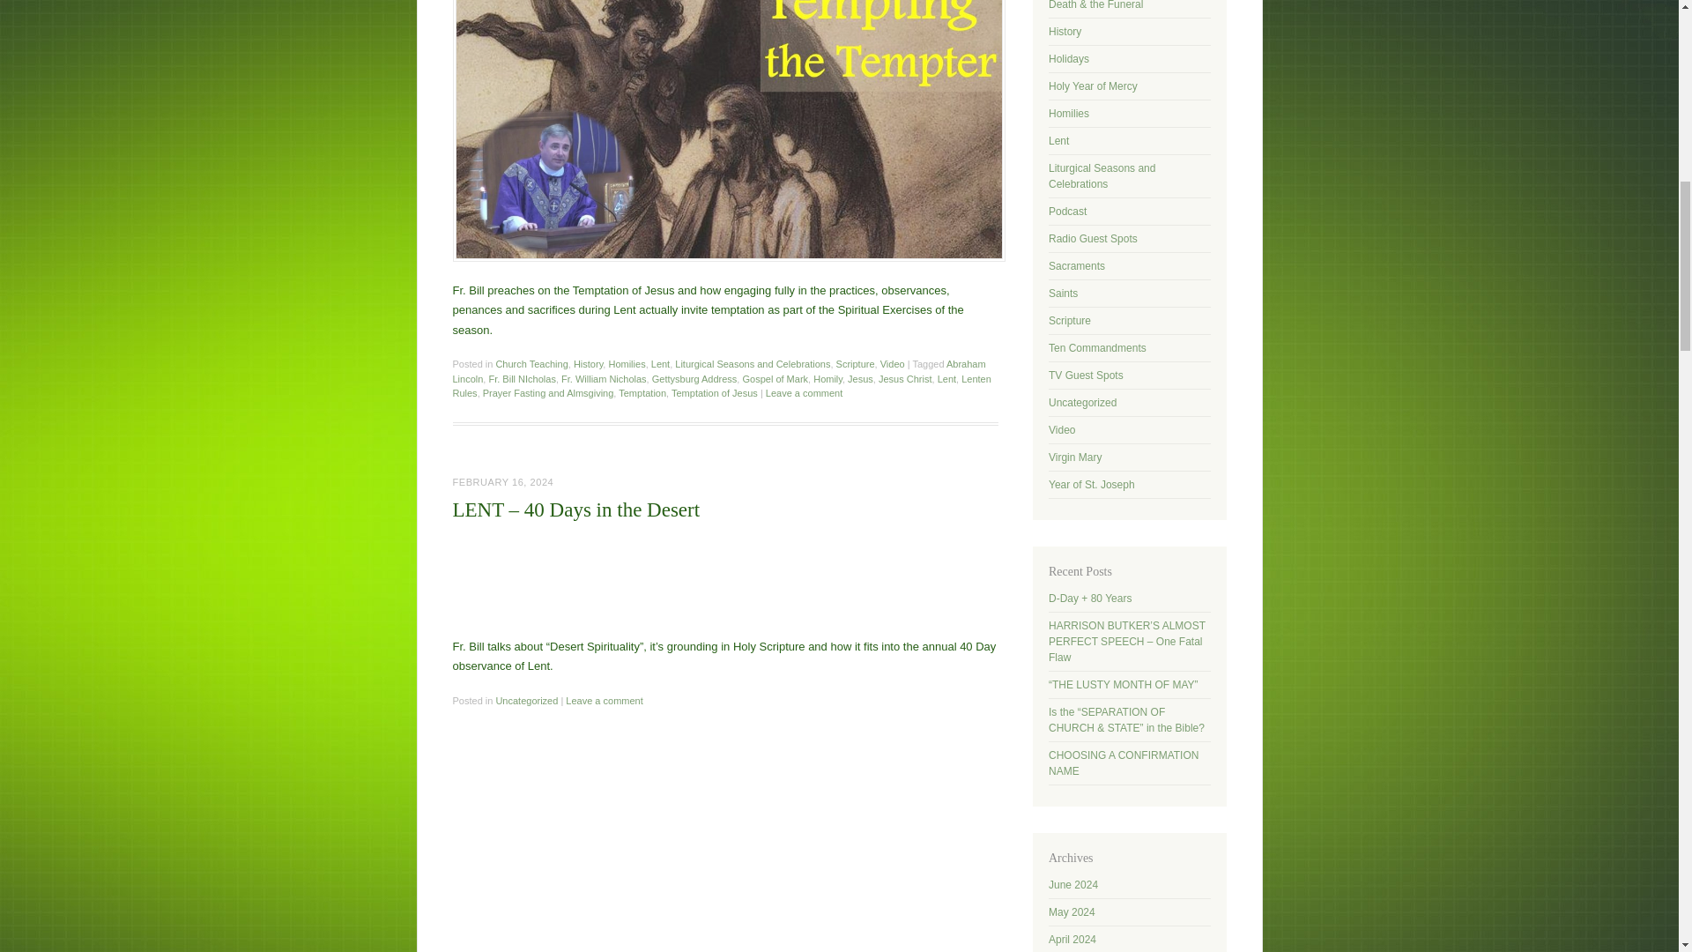  I want to click on Homily, so click(828, 379).